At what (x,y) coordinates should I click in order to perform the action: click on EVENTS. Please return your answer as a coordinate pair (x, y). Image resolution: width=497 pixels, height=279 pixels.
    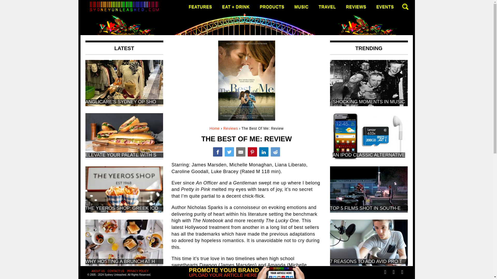
    Looking at the image, I should click on (385, 7).